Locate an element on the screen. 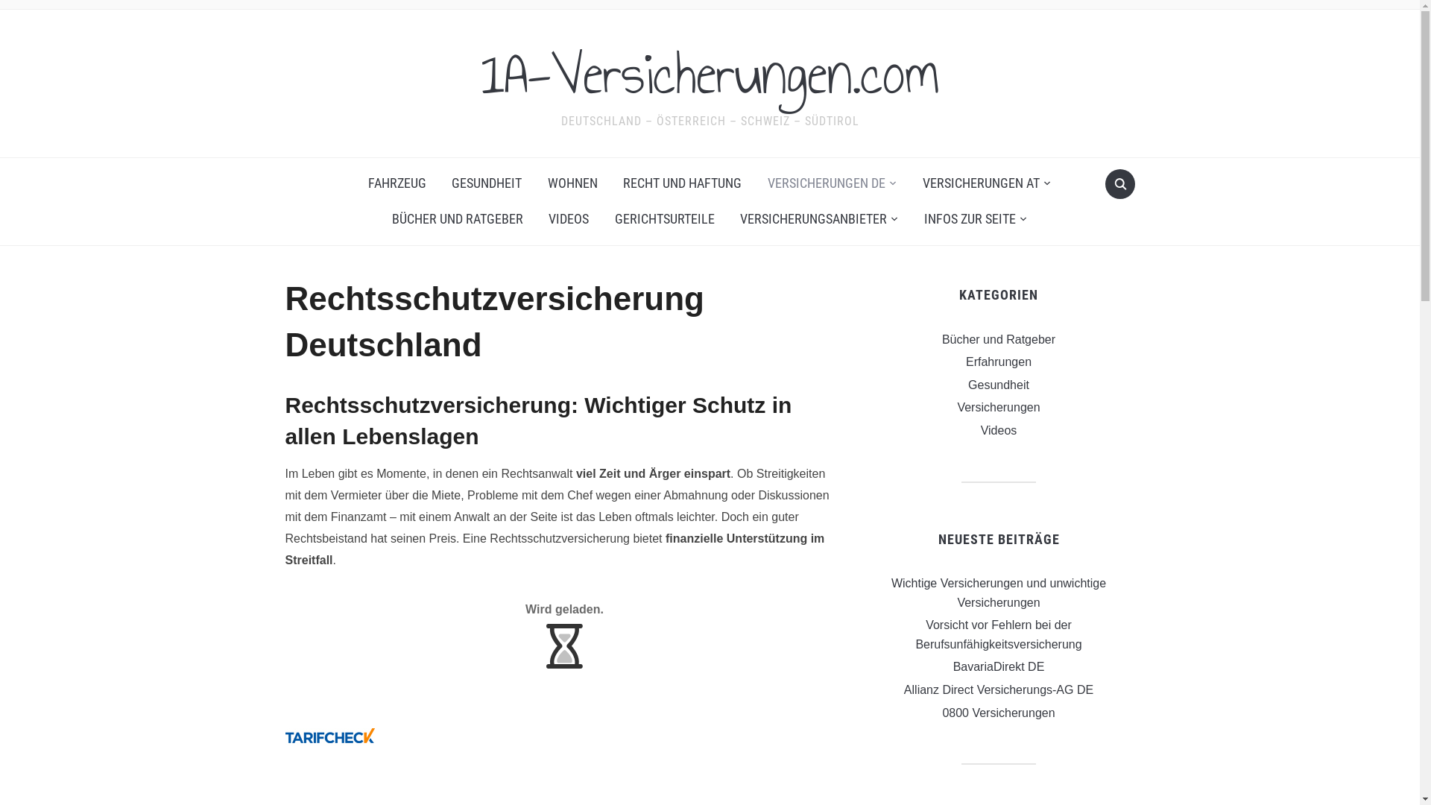  Gesundheit is located at coordinates (999, 385).